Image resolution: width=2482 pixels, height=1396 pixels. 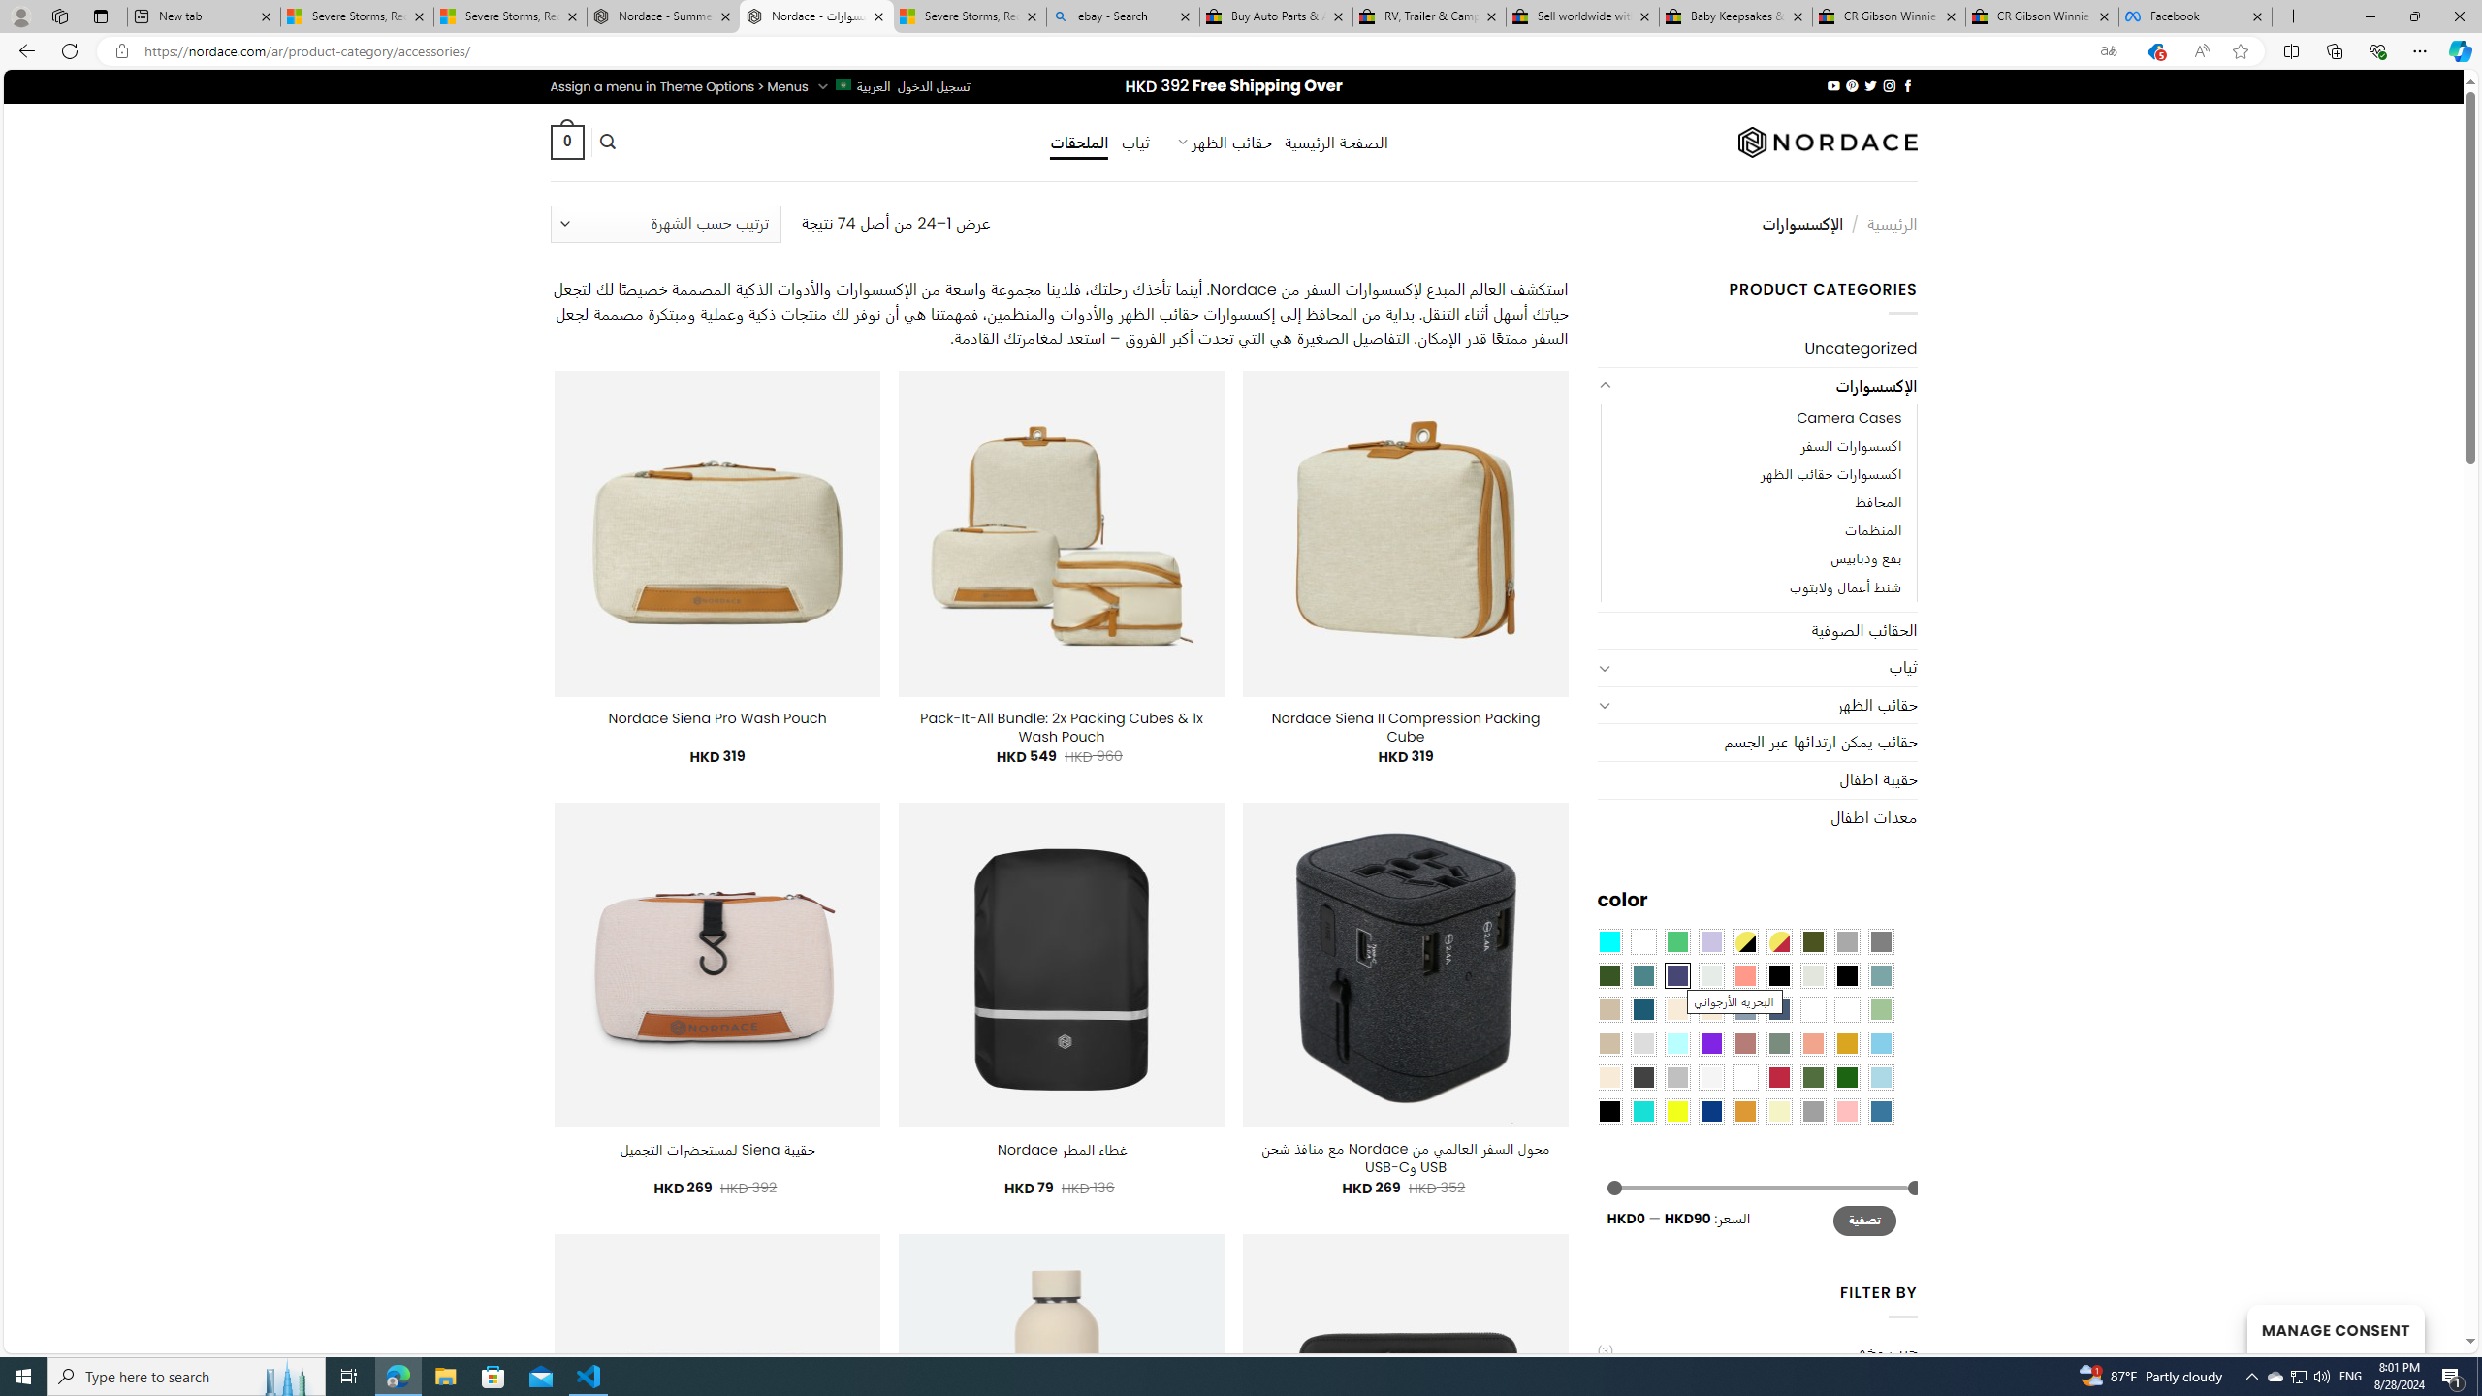 I want to click on Teal, so click(x=1642, y=975).